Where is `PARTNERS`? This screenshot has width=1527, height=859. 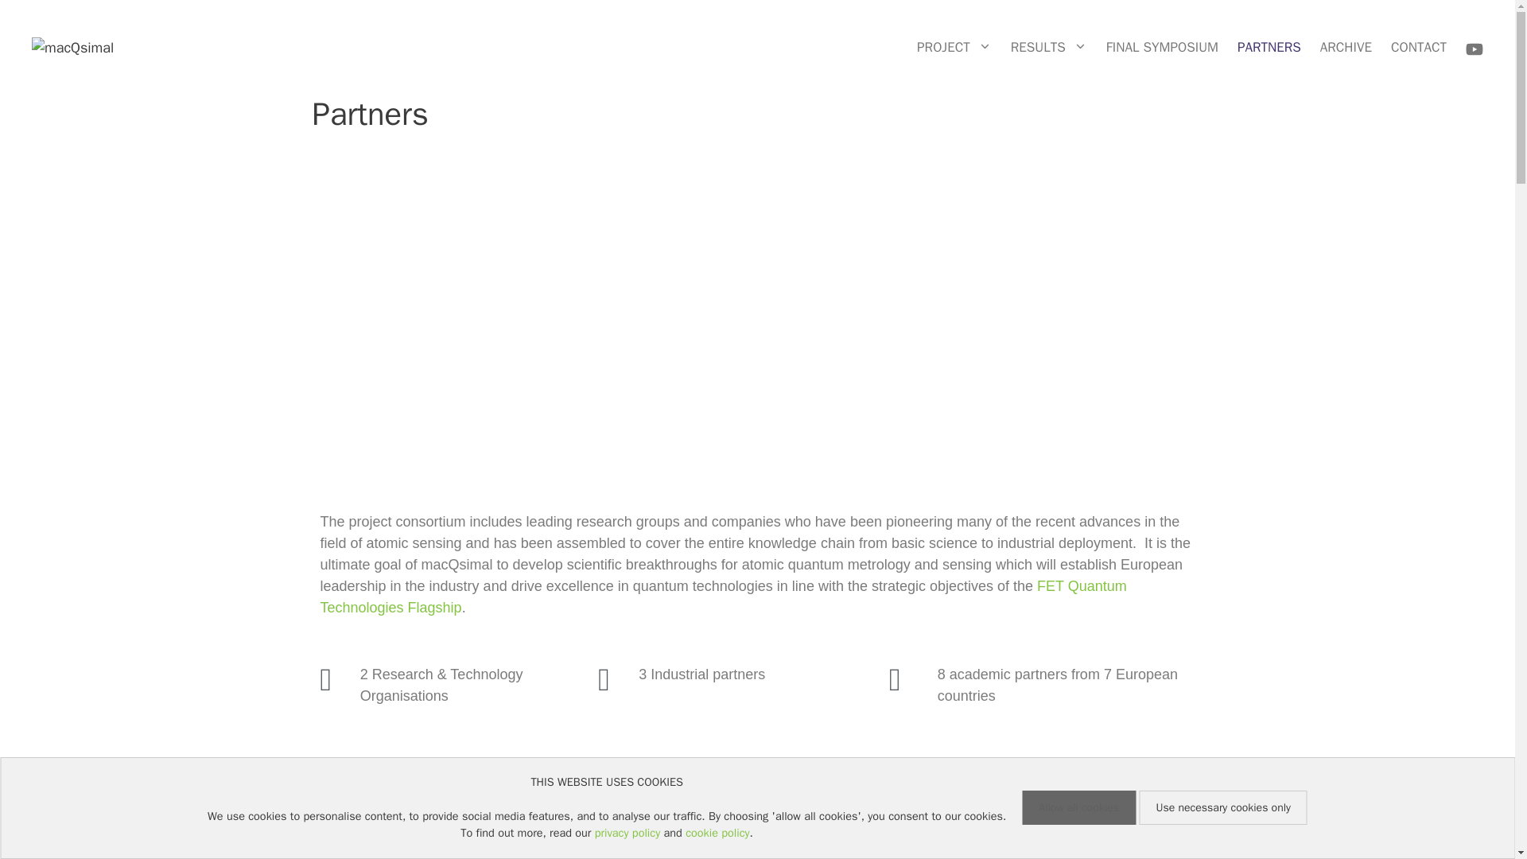 PARTNERS is located at coordinates (1269, 47).